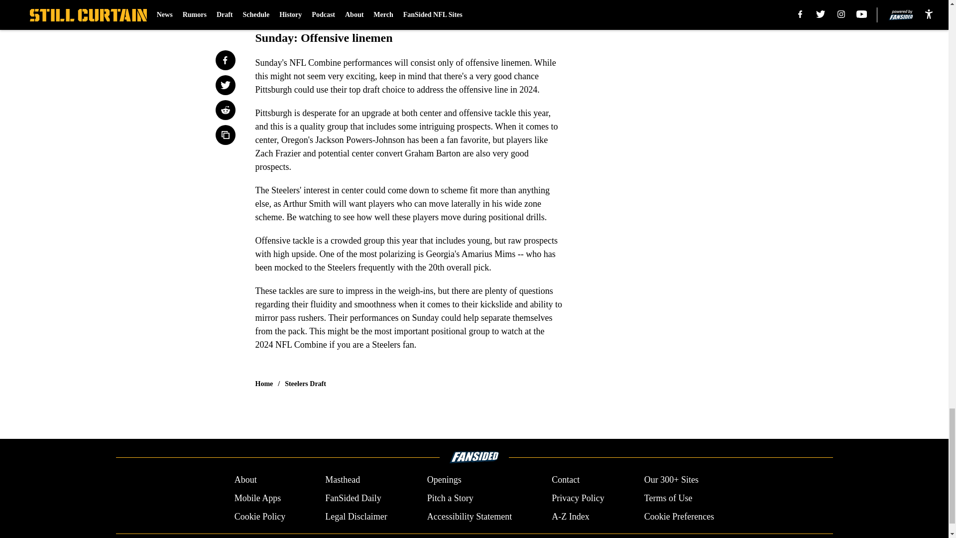 This screenshot has width=956, height=538. Describe the element at coordinates (450, 498) in the screenshot. I see `Pitch a Story` at that location.